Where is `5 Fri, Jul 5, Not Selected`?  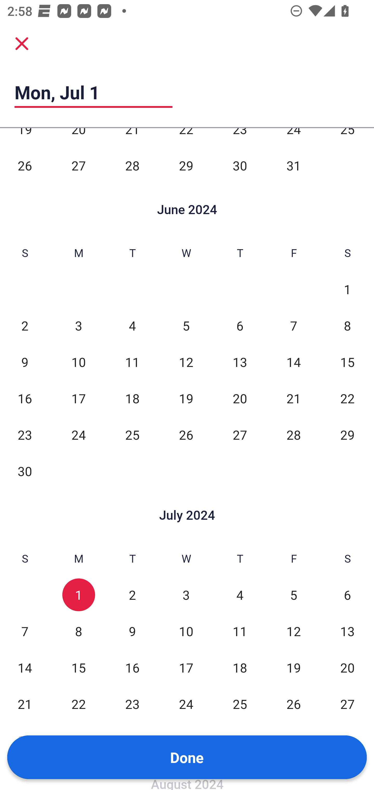 5 Fri, Jul 5, Not Selected is located at coordinates (293, 595).